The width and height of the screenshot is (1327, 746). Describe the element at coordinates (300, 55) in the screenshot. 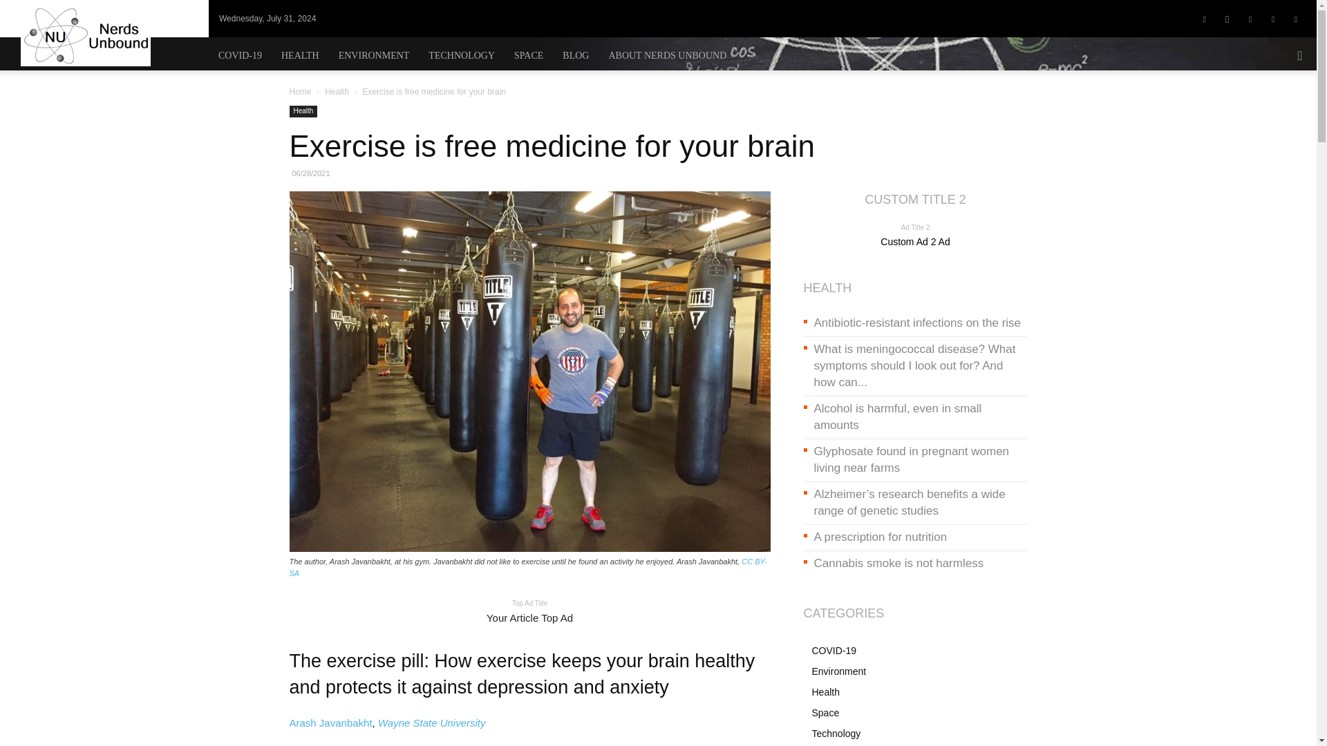

I see `HEALTH` at that location.